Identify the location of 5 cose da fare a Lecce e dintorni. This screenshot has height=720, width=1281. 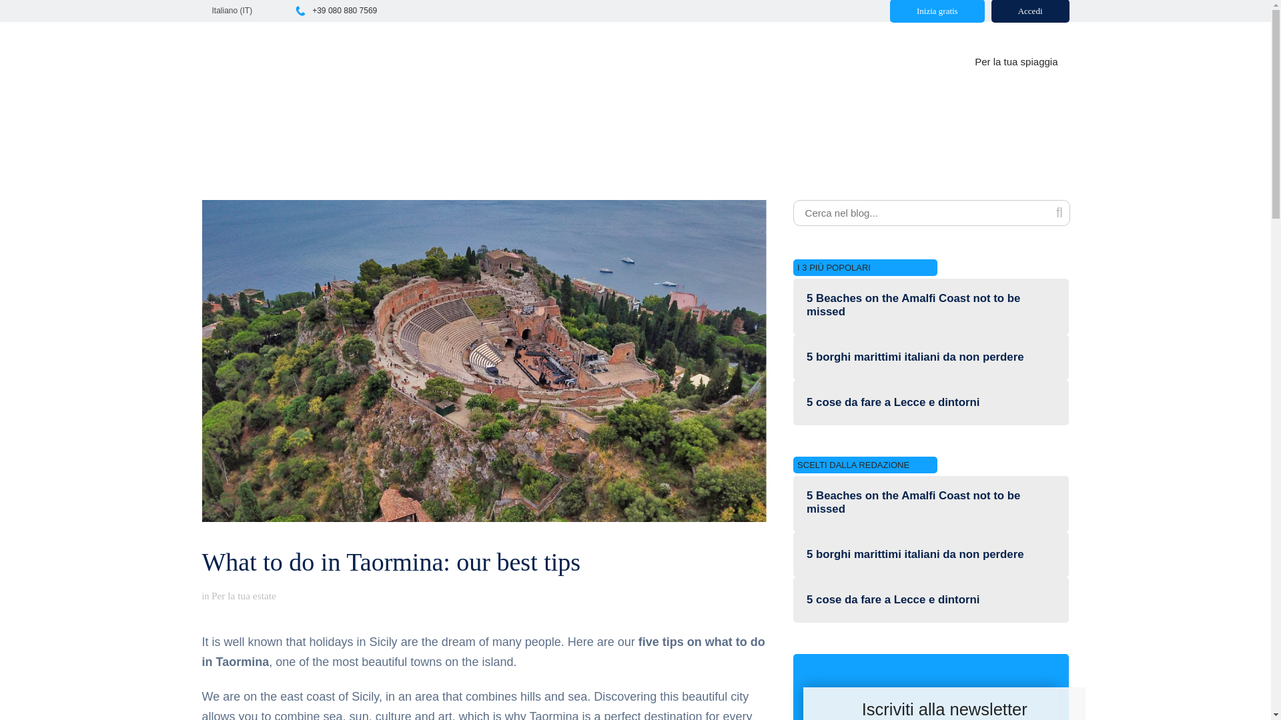
(893, 600).